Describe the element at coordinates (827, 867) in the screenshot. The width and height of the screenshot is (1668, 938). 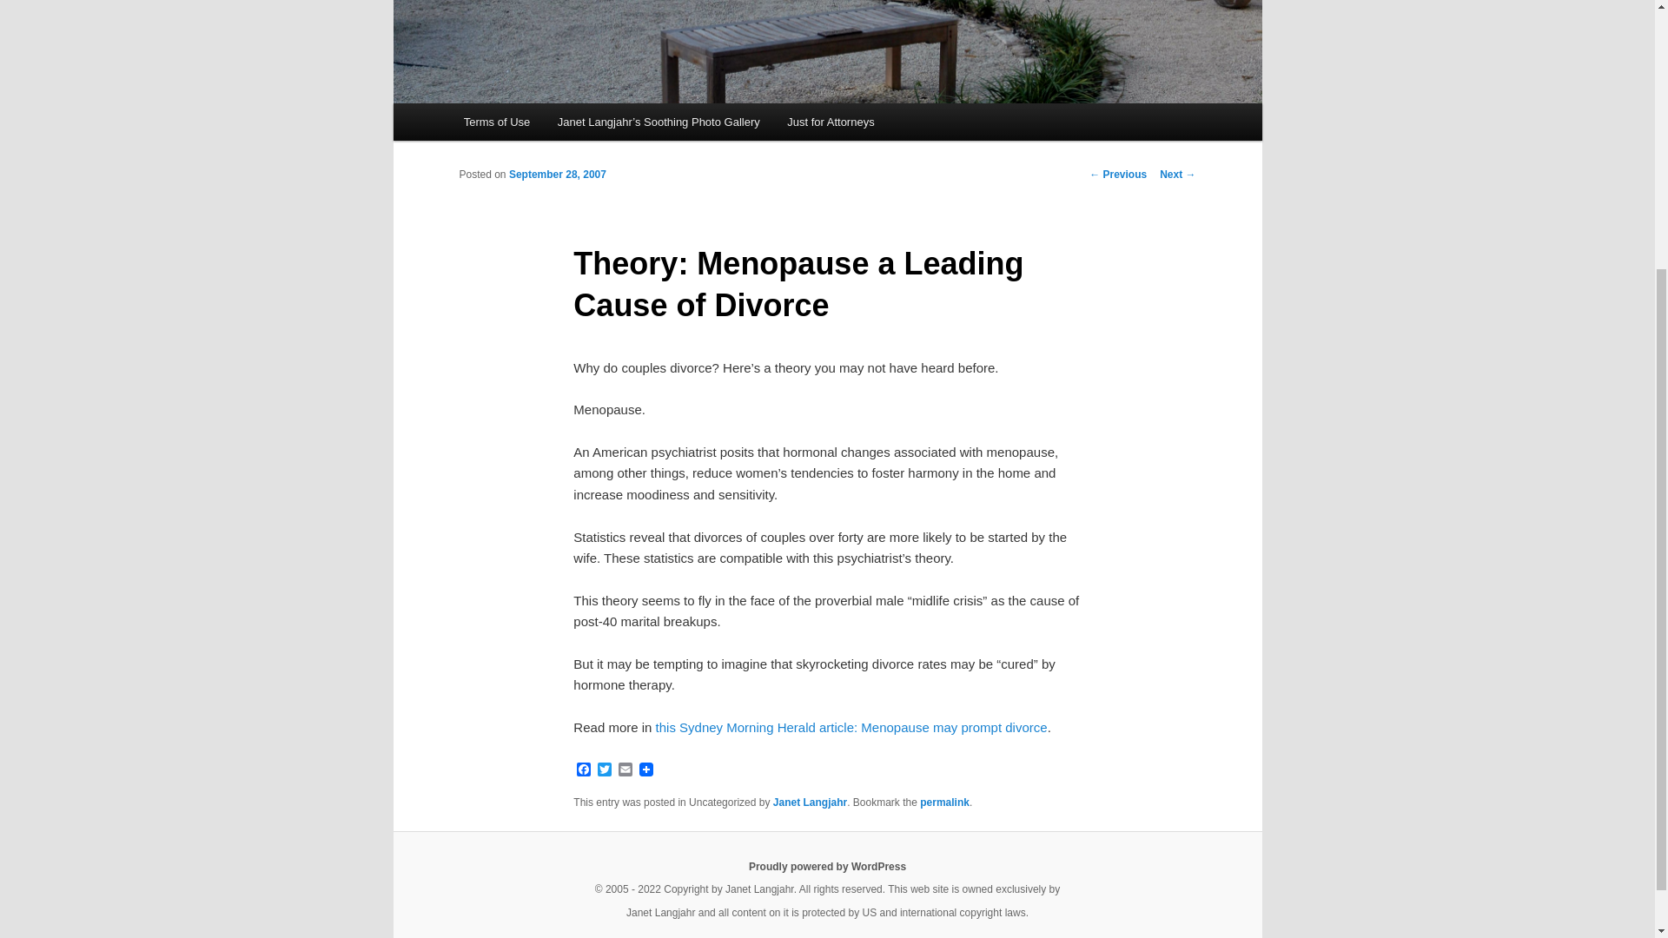
I see `Semantic Personal Publishing Platform` at that location.